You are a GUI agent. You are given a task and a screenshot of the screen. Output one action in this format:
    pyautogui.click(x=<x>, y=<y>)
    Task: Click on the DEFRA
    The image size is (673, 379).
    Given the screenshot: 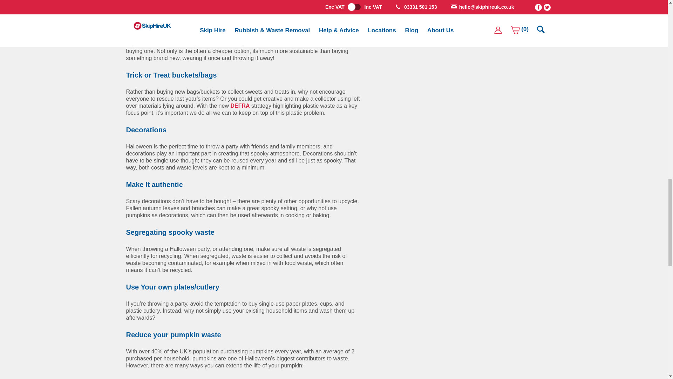 What is the action you would take?
    pyautogui.click(x=240, y=105)
    